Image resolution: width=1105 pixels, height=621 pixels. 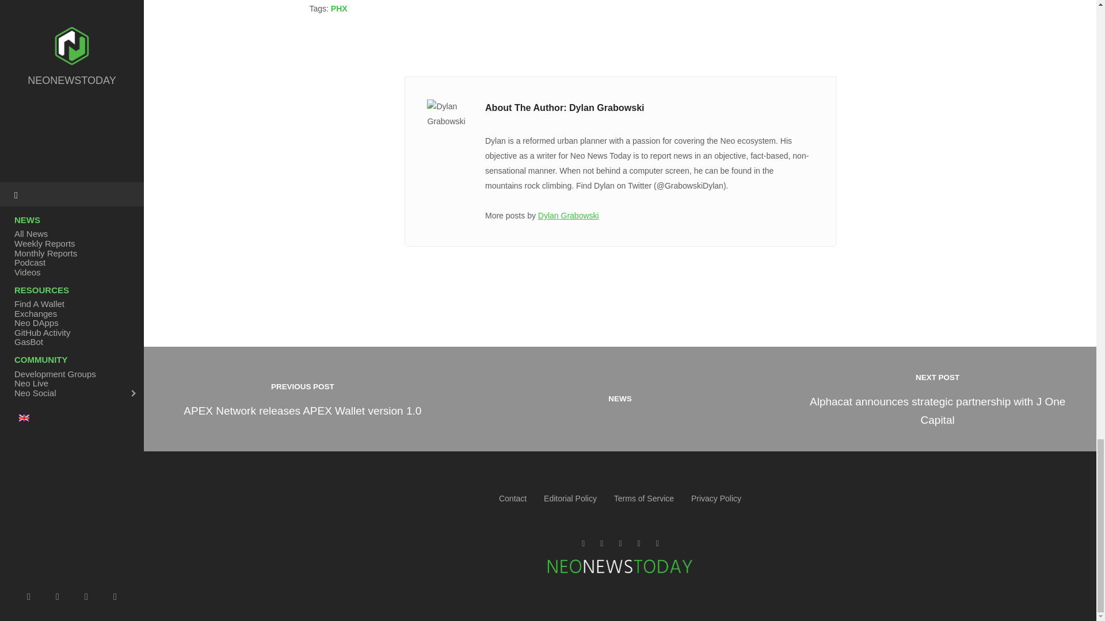 What do you see at coordinates (339, 8) in the screenshot?
I see `PHX` at bounding box center [339, 8].